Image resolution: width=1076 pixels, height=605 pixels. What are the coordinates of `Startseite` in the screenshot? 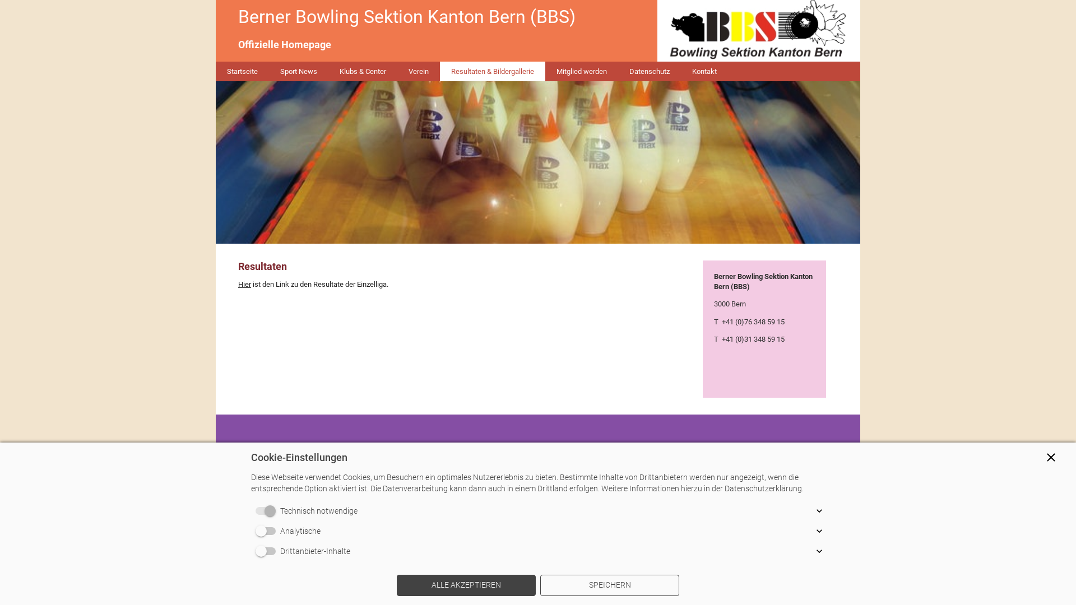 It's located at (242, 72).